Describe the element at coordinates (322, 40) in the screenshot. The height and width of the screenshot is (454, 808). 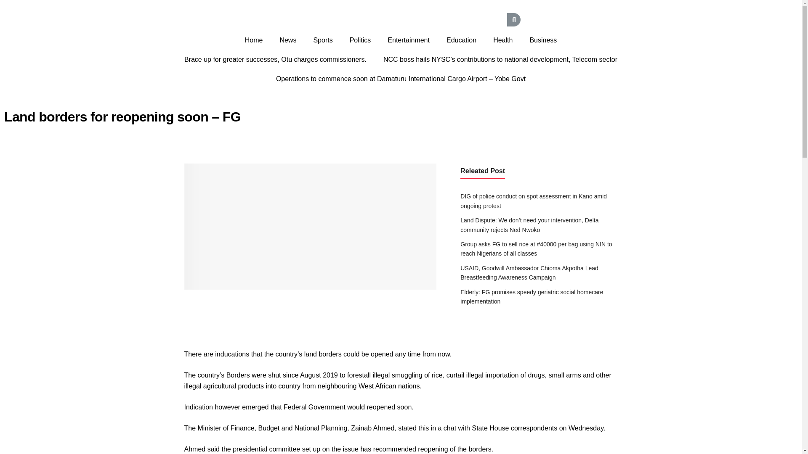
I see `Sports` at that location.